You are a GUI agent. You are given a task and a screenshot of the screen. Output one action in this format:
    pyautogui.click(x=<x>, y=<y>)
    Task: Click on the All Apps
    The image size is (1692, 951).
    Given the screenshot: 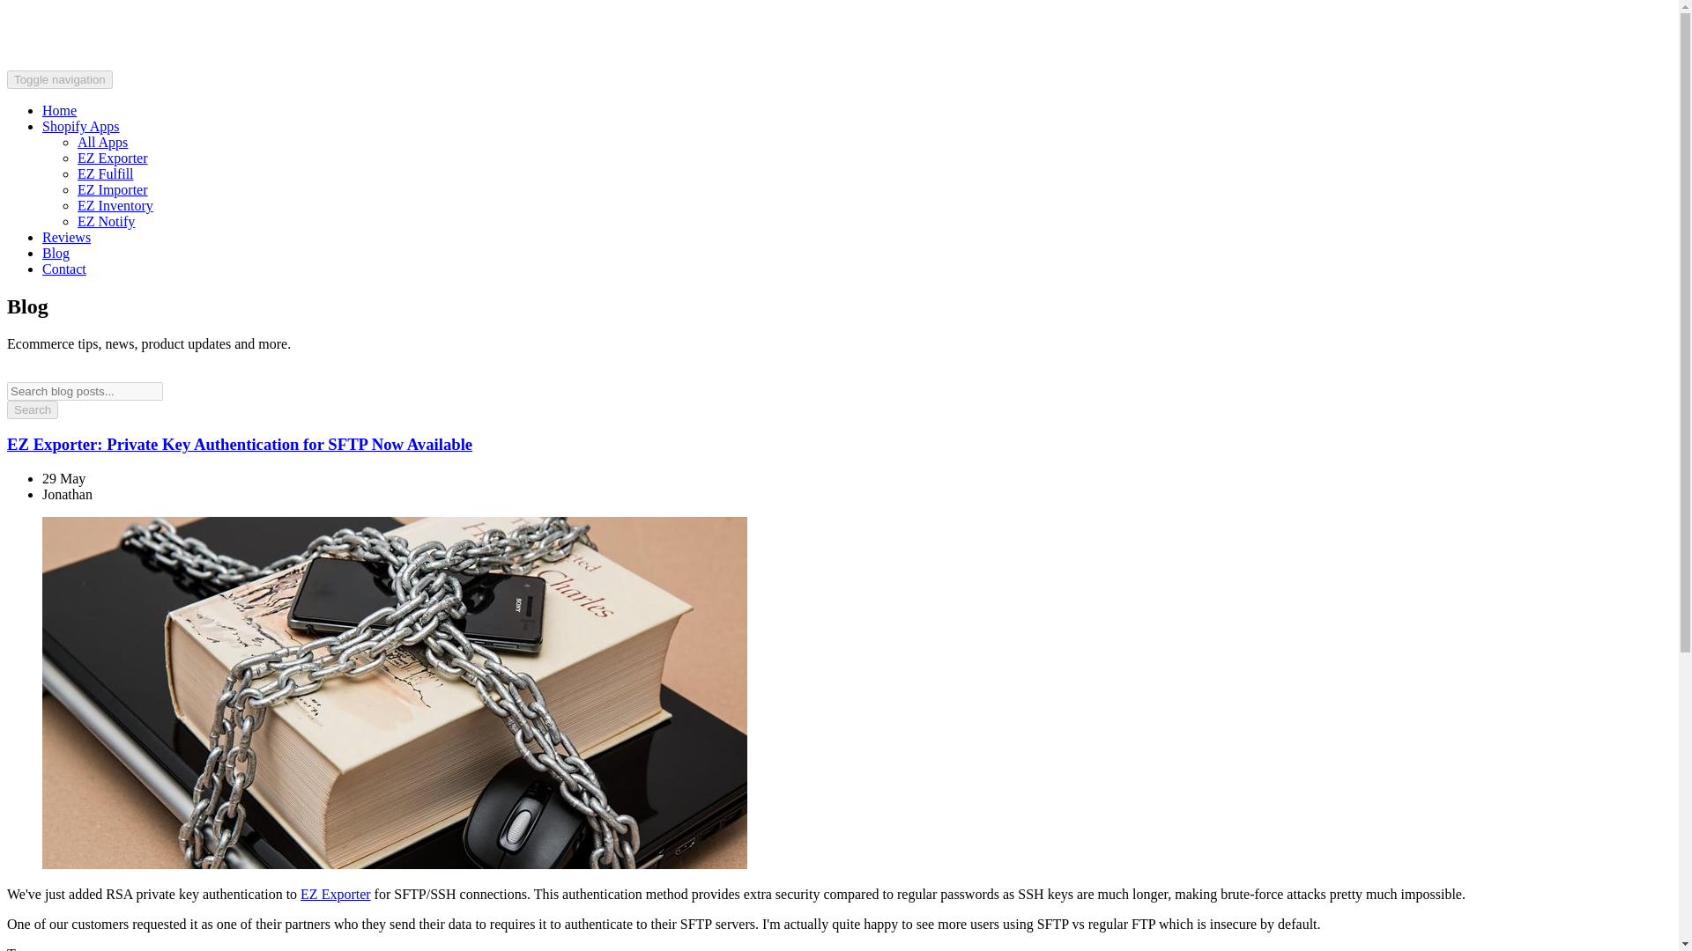 What is the action you would take?
    pyautogui.click(x=102, y=142)
    